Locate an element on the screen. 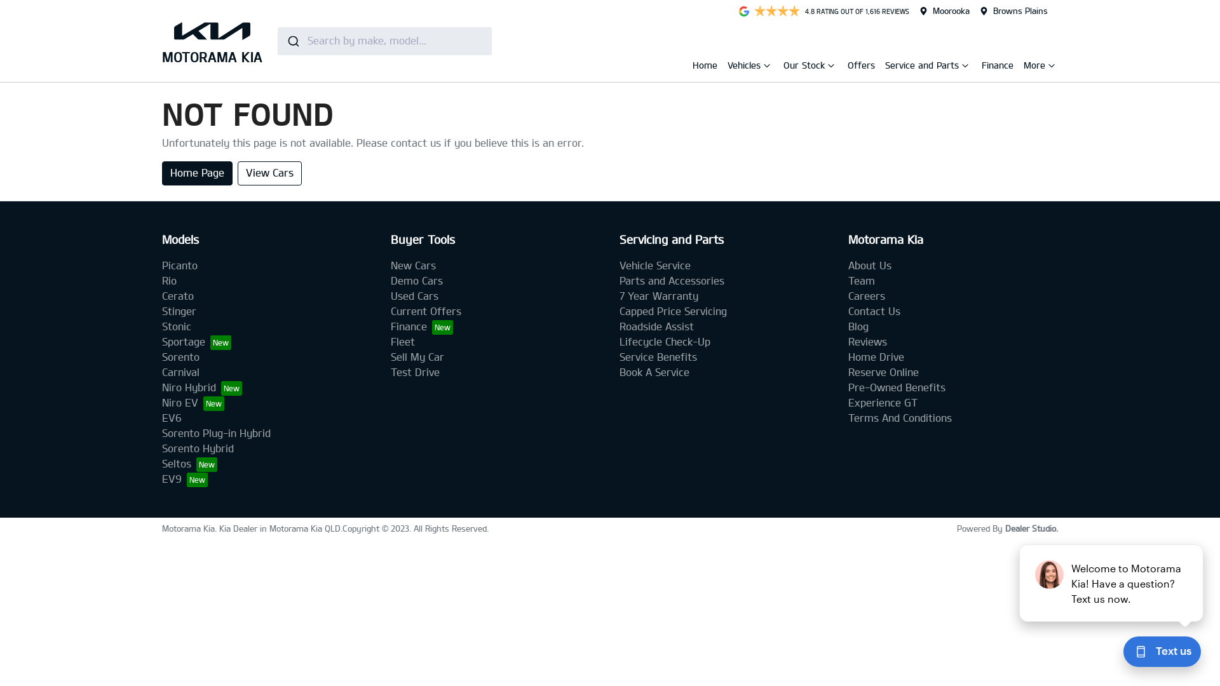  Carnival is located at coordinates (180, 372).